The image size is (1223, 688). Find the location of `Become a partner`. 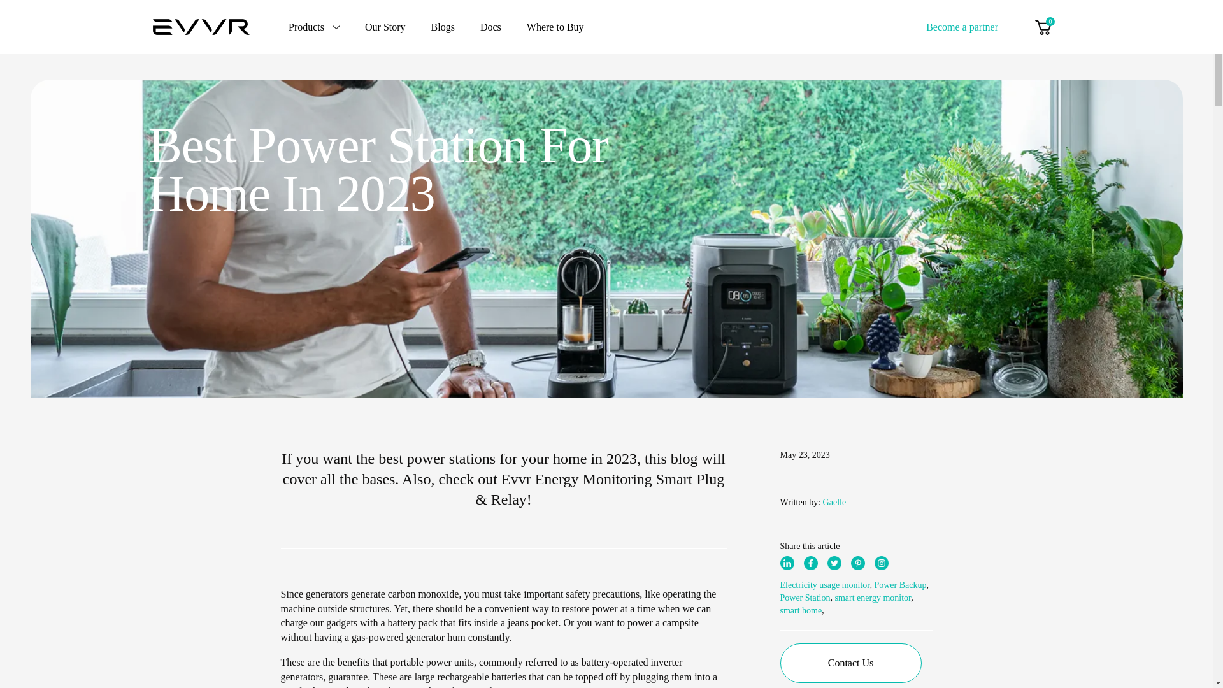

Become a partner is located at coordinates (962, 26).